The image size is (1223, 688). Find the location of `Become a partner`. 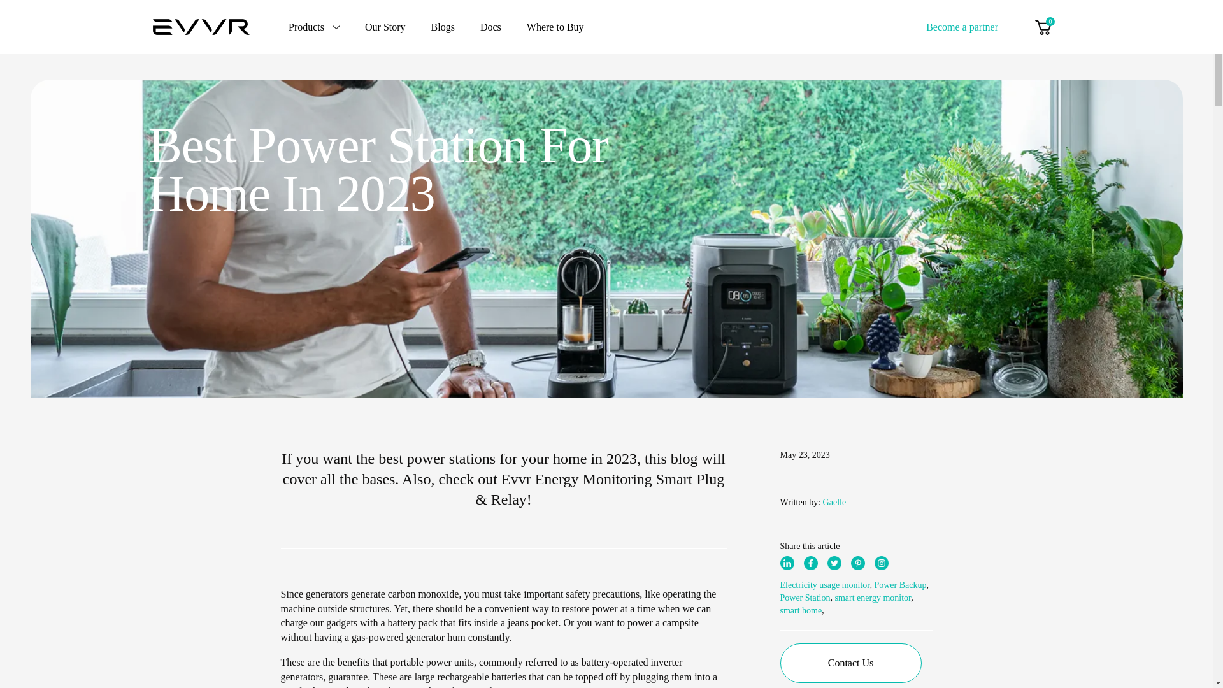

Become a partner is located at coordinates (962, 26).